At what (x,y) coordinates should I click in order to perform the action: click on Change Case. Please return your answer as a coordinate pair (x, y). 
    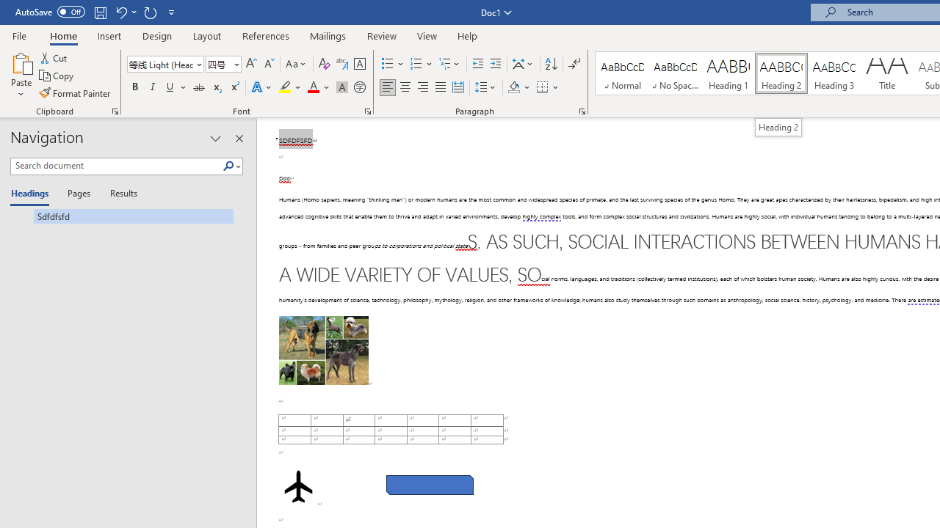
    Looking at the image, I should click on (297, 65).